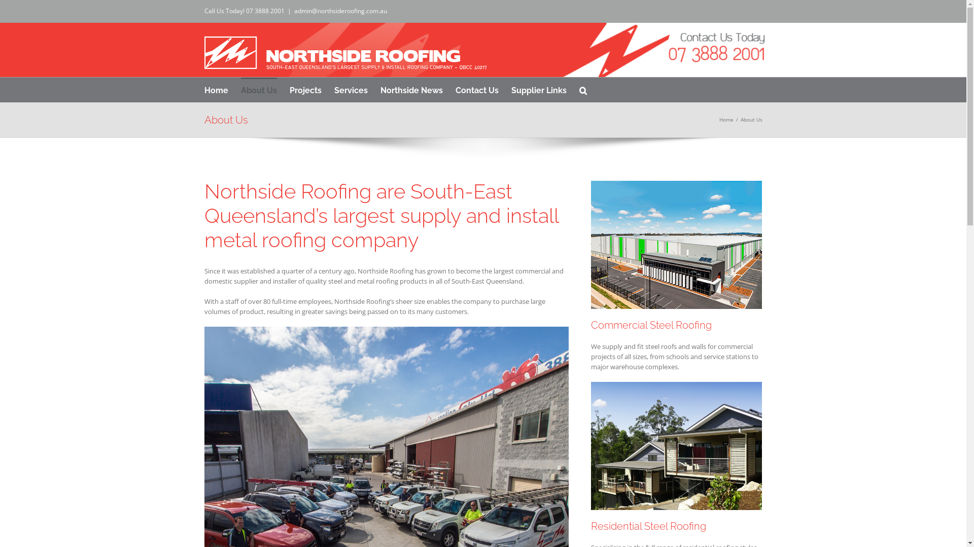 The width and height of the screenshot is (974, 547). I want to click on DB-Schenker_08, so click(677, 245).